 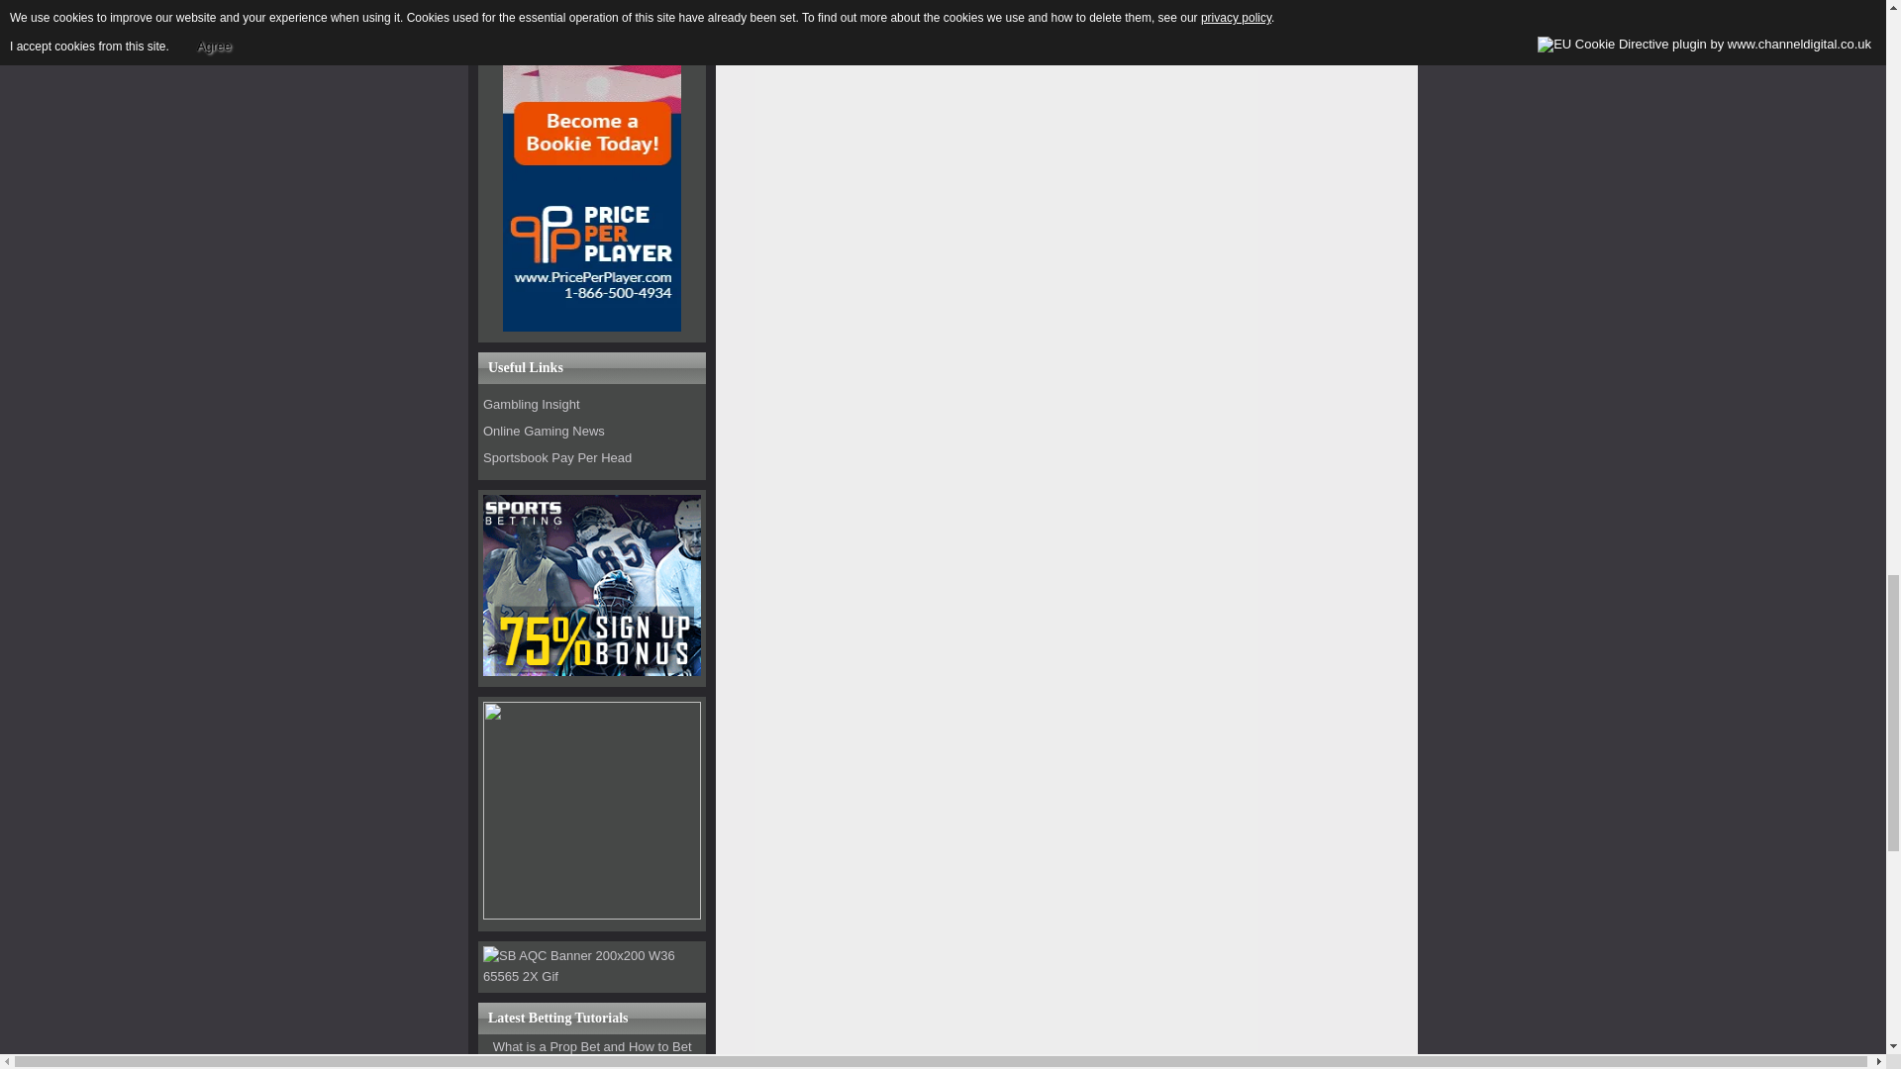 What do you see at coordinates (556, 457) in the screenshot?
I see `Sportsbook Pay Per Head` at bounding box center [556, 457].